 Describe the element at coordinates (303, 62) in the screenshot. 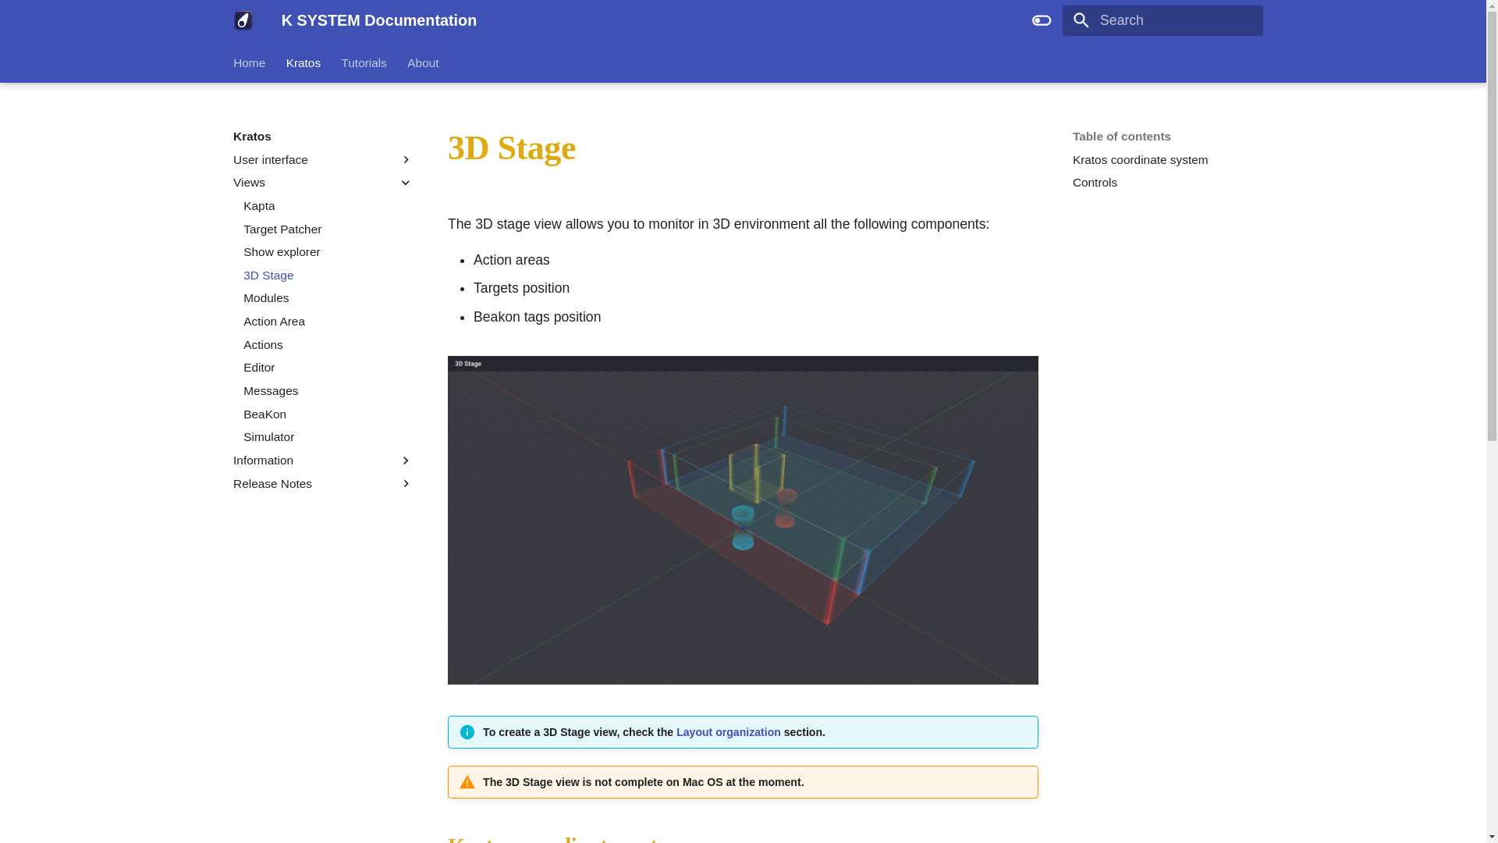

I see `Kratos` at that location.